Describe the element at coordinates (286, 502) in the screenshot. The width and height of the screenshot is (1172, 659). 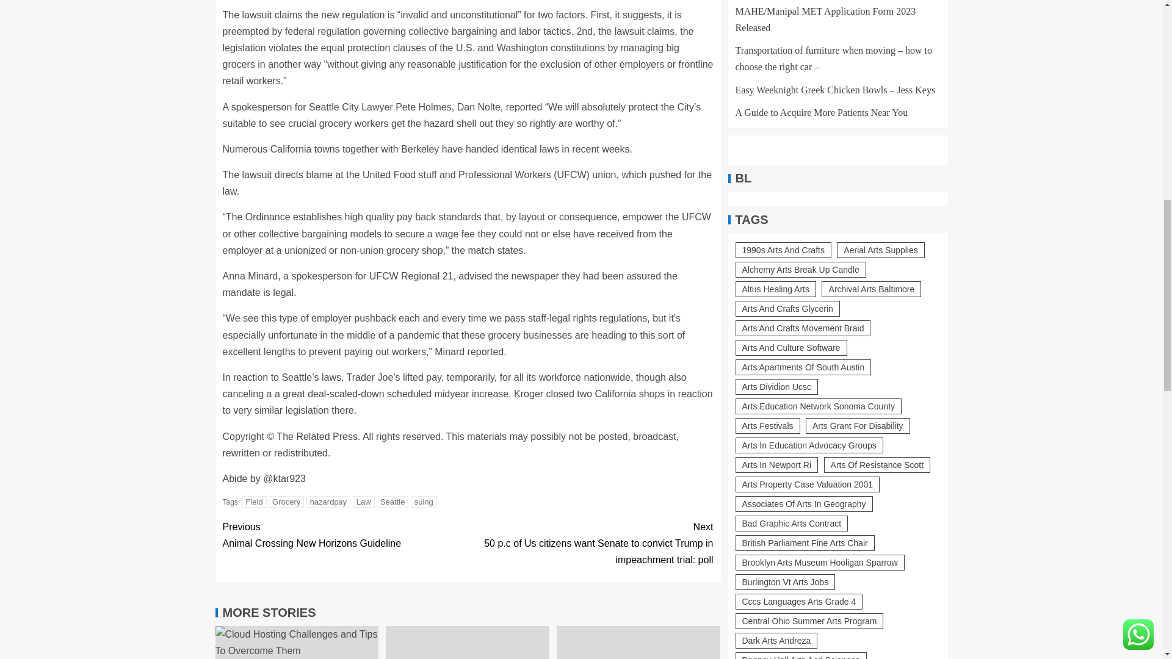
I see `Grocery` at that location.